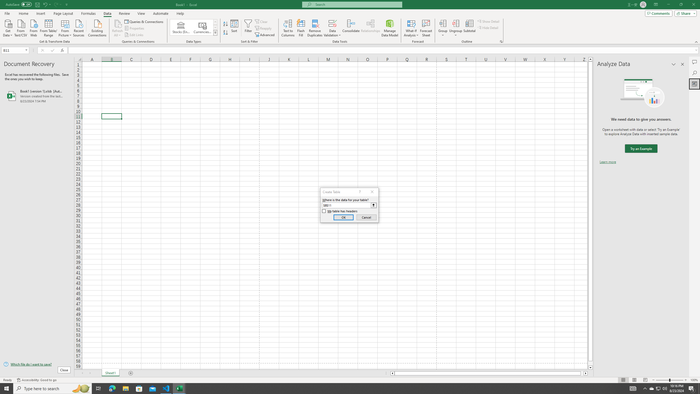 The width and height of the screenshot is (700, 394). Describe the element at coordinates (33, 28) in the screenshot. I see `From Web` at that location.